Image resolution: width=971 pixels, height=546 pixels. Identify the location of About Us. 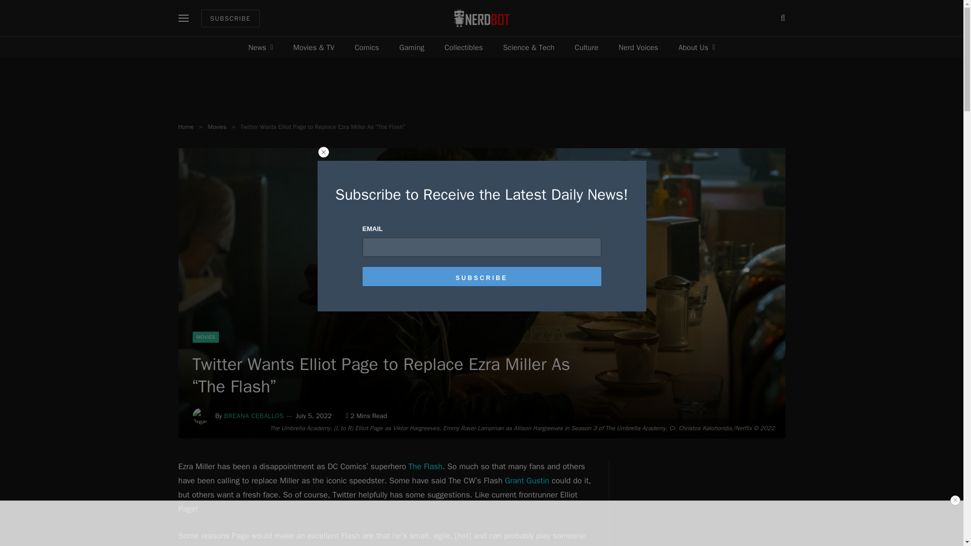
(697, 48).